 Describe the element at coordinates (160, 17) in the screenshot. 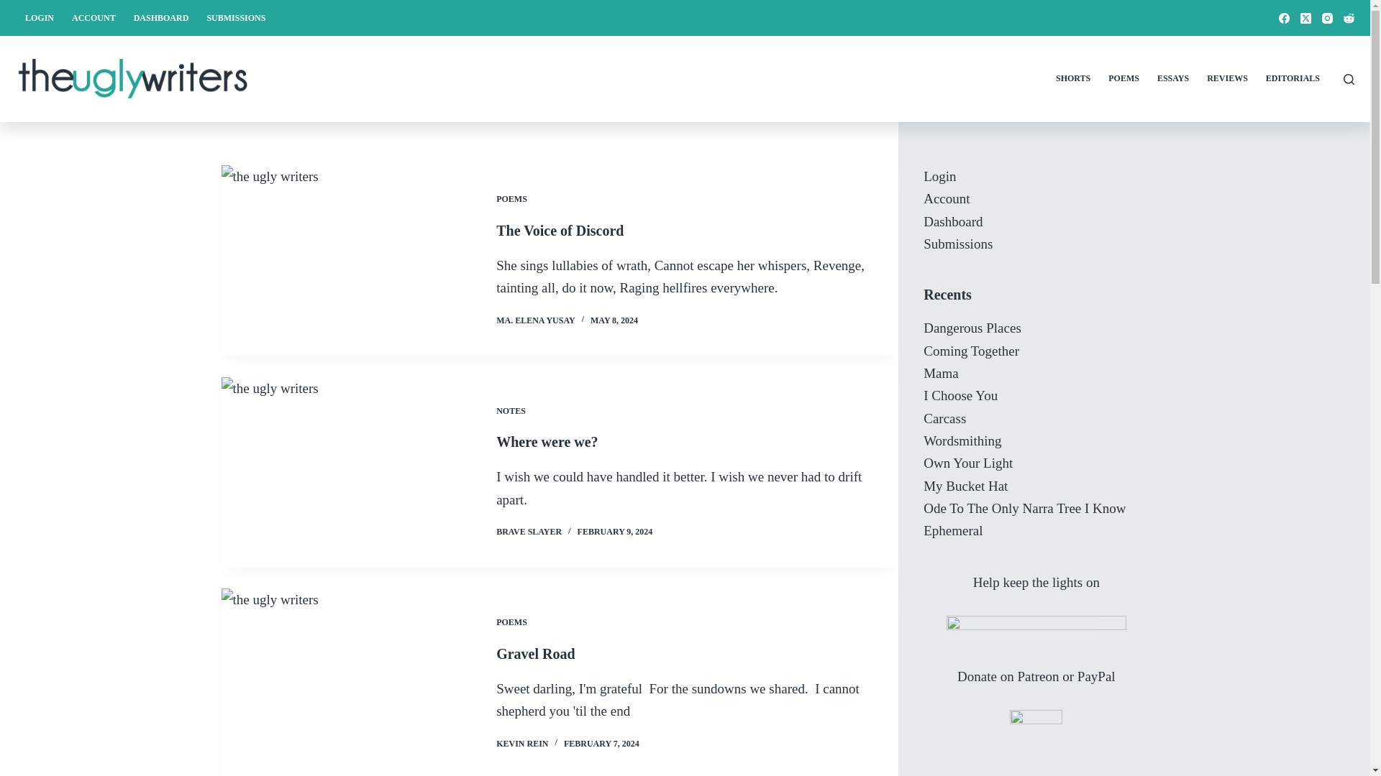

I see `DASHBOARD` at that location.